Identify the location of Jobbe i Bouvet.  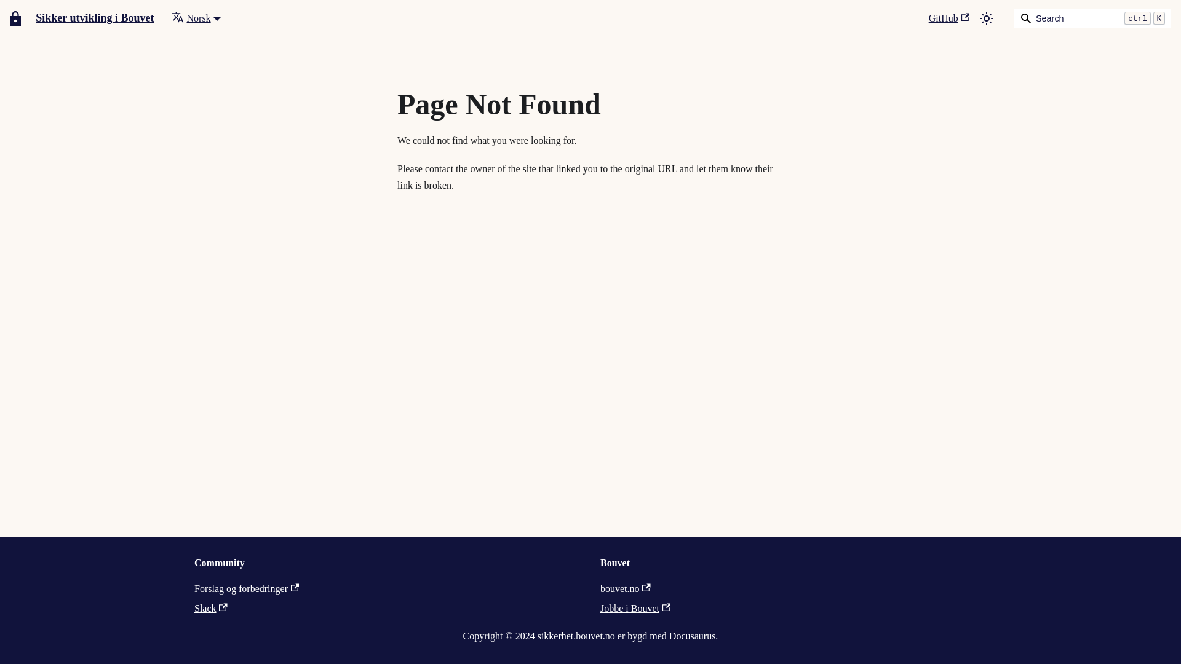
(635, 607).